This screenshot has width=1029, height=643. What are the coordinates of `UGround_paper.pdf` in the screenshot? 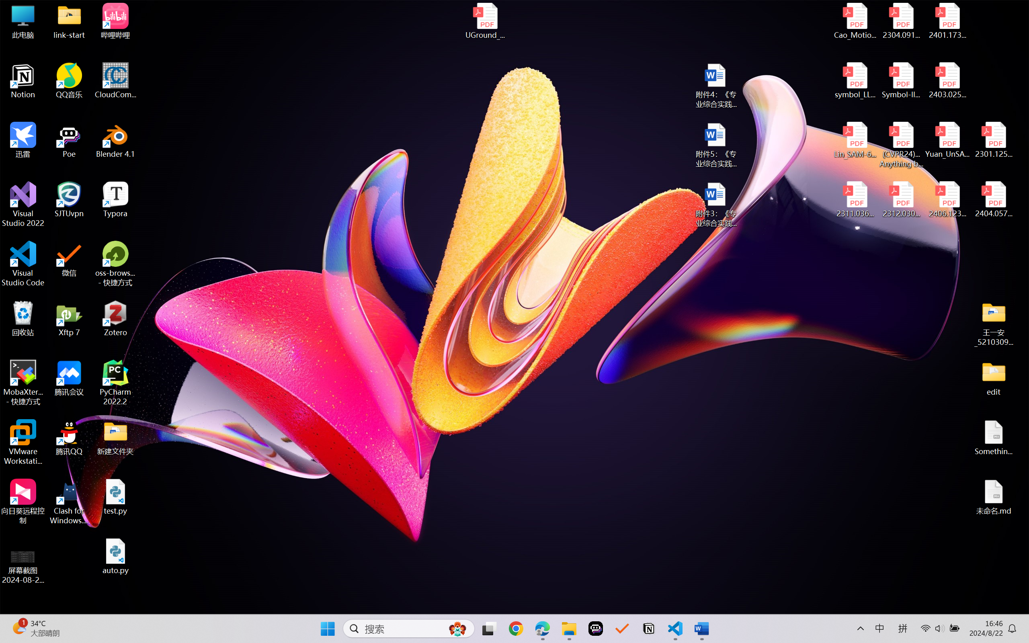 It's located at (485, 21).